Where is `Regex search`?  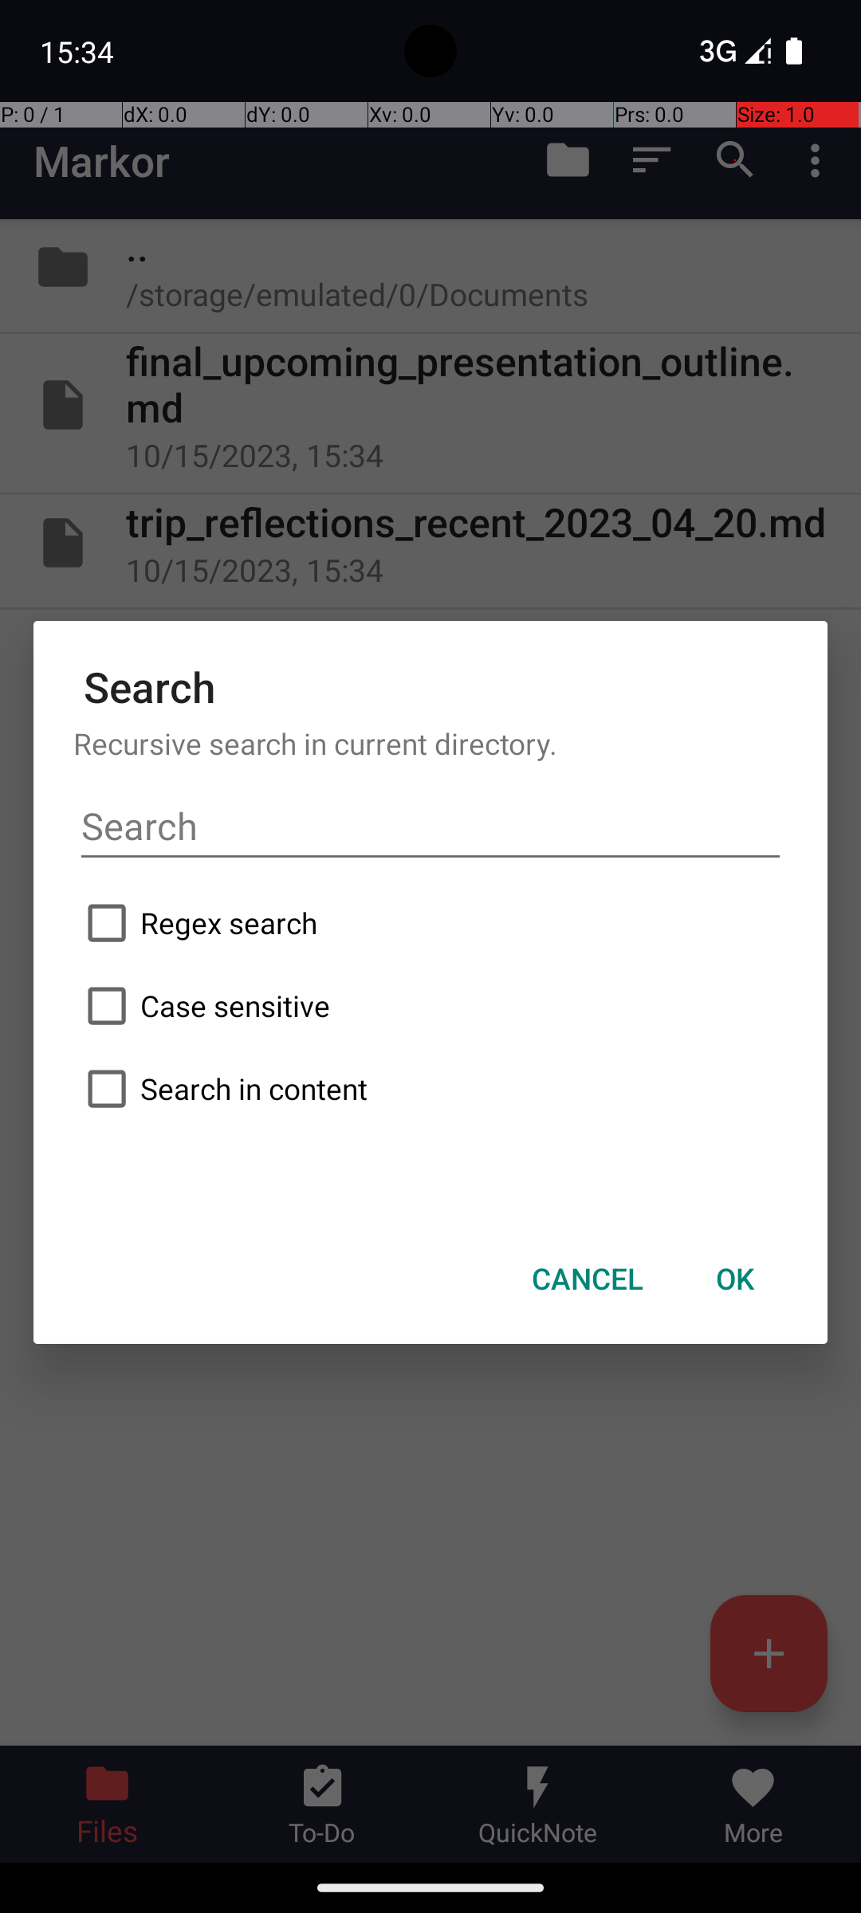 Regex search is located at coordinates (431, 923).